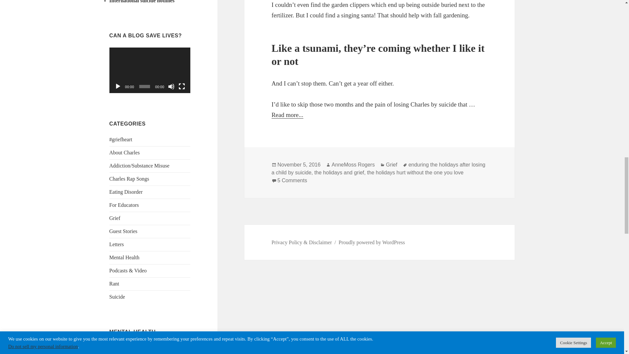 This screenshot has width=629, height=354. Describe the element at coordinates (171, 87) in the screenshot. I see `Mute` at that location.